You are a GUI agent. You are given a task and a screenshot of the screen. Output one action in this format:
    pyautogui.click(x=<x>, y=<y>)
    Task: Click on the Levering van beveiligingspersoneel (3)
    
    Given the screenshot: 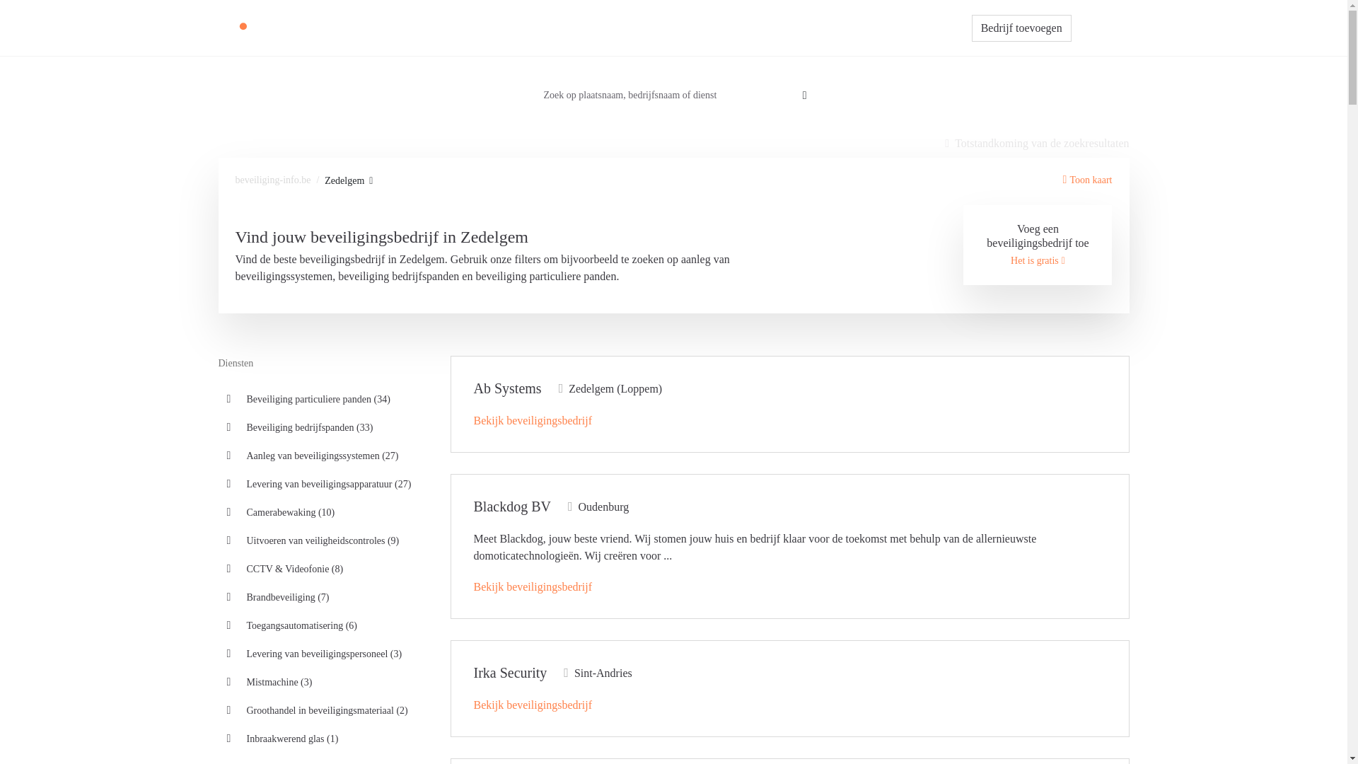 What is the action you would take?
    pyautogui.click(x=325, y=654)
    